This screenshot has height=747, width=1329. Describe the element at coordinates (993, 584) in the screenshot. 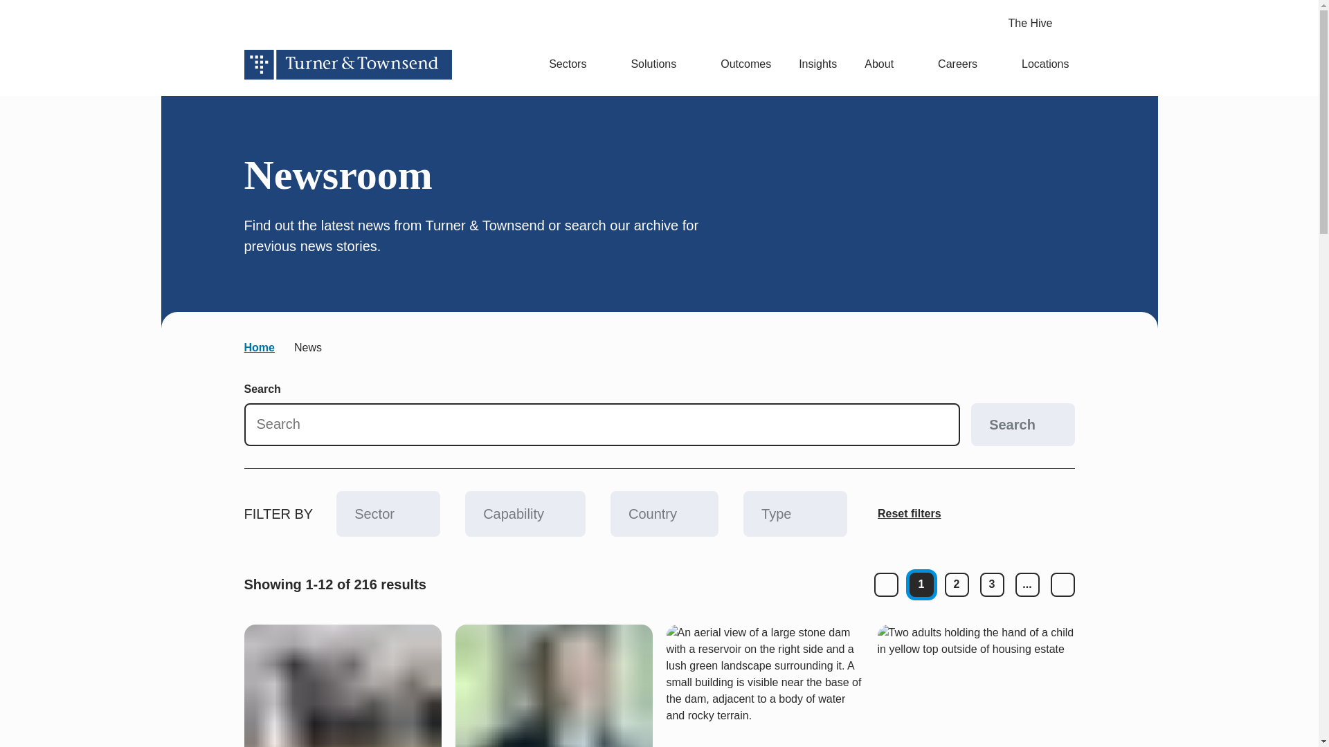

I see `3` at that location.